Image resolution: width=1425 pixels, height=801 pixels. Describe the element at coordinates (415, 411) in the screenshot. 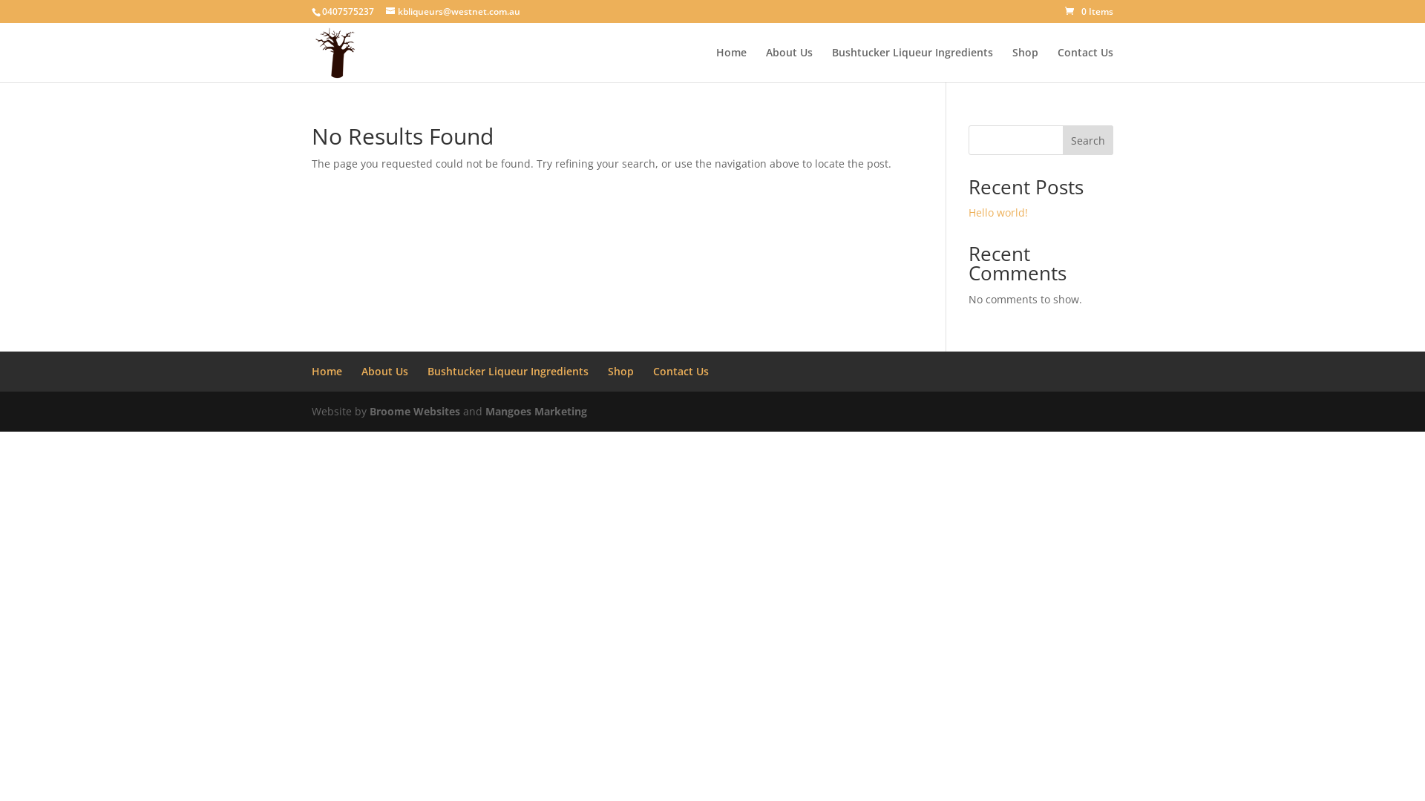

I see `Broome Websites` at that location.